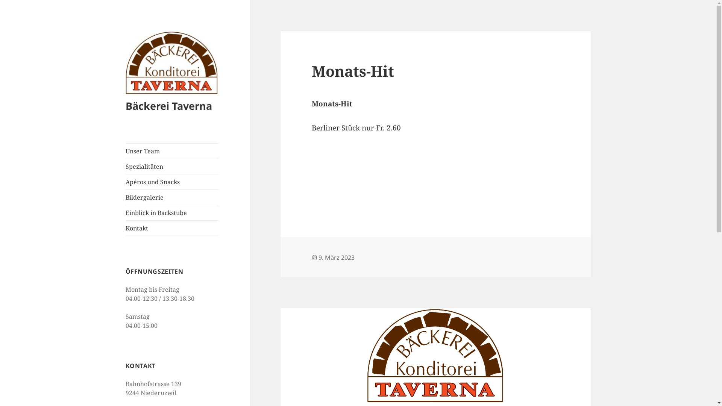 Image resolution: width=722 pixels, height=406 pixels. Describe the element at coordinates (172, 151) in the screenshot. I see `Unser Team` at that location.